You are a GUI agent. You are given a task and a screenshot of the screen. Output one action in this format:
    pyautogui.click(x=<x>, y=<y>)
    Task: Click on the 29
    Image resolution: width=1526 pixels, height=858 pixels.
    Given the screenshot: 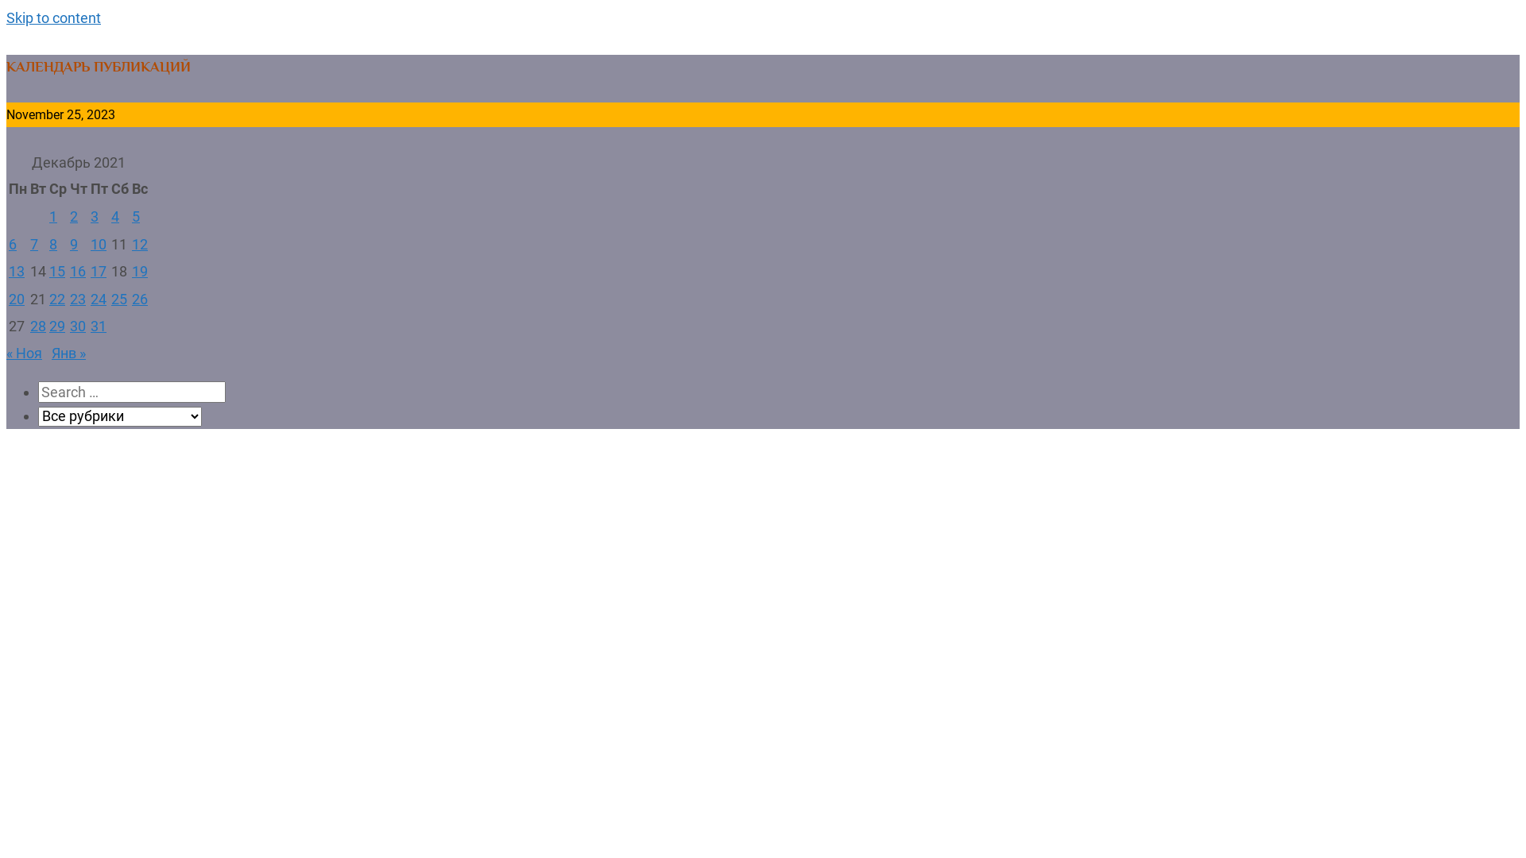 What is the action you would take?
    pyautogui.click(x=57, y=326)
    